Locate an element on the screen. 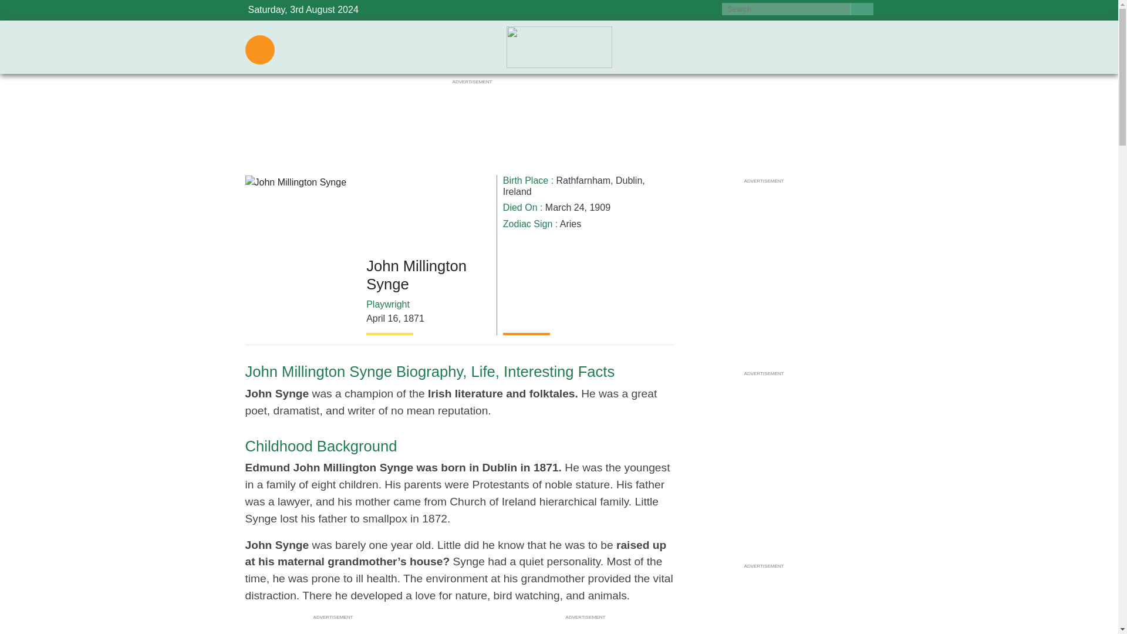 Image resolution: width=1127 pixels, height=634 pixels. Playwright is located at coordinates (388, 304).